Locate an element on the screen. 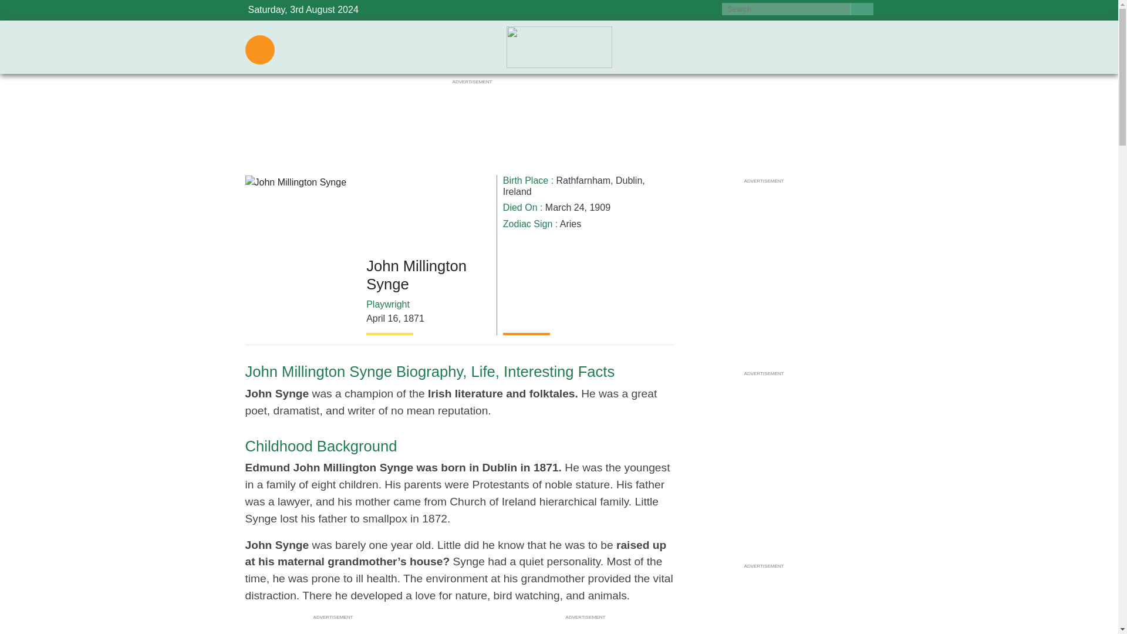 Image resolution: width=1127 pixels, height=634 pixels. Playwright is located at coordinates (388, 304).